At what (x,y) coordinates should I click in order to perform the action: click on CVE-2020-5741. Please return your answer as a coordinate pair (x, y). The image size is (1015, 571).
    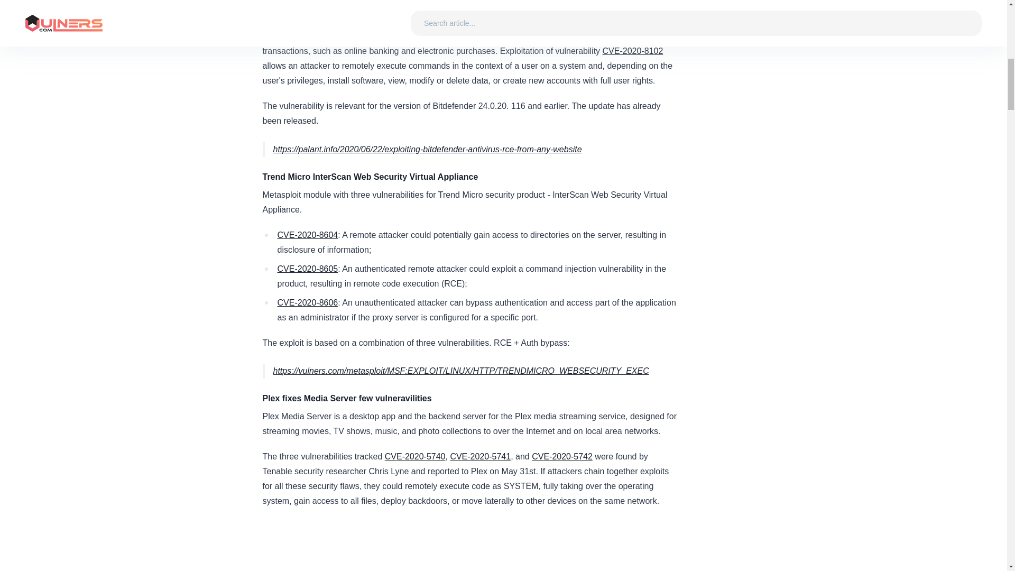
    Looking at the image, I should click on (480, 456).